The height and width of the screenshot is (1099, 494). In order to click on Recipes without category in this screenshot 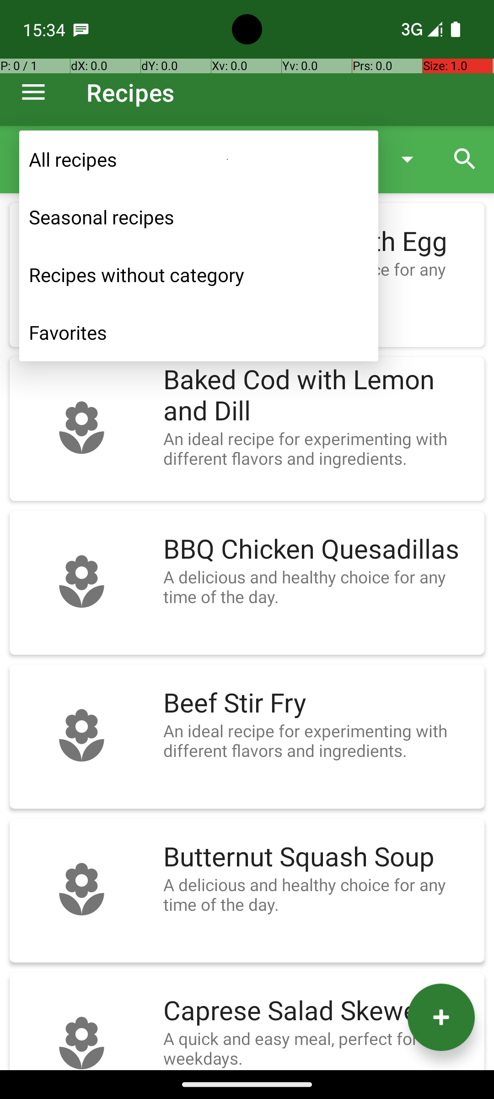, I will do `click(199, 275)`.